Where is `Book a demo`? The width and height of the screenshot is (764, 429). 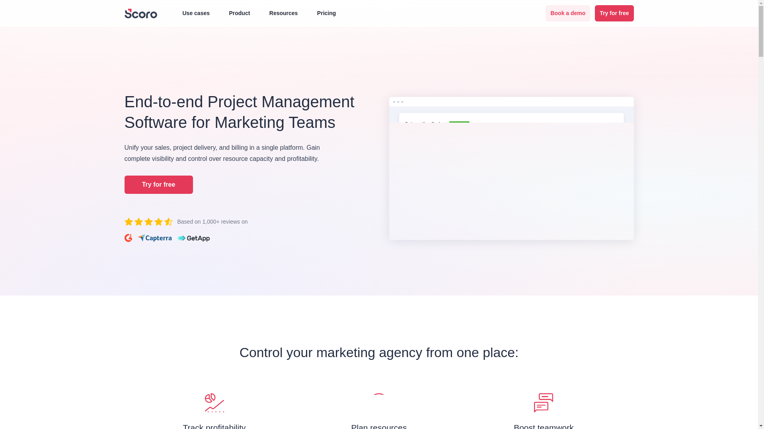
Book a demo is located at coordinates (567, 13).